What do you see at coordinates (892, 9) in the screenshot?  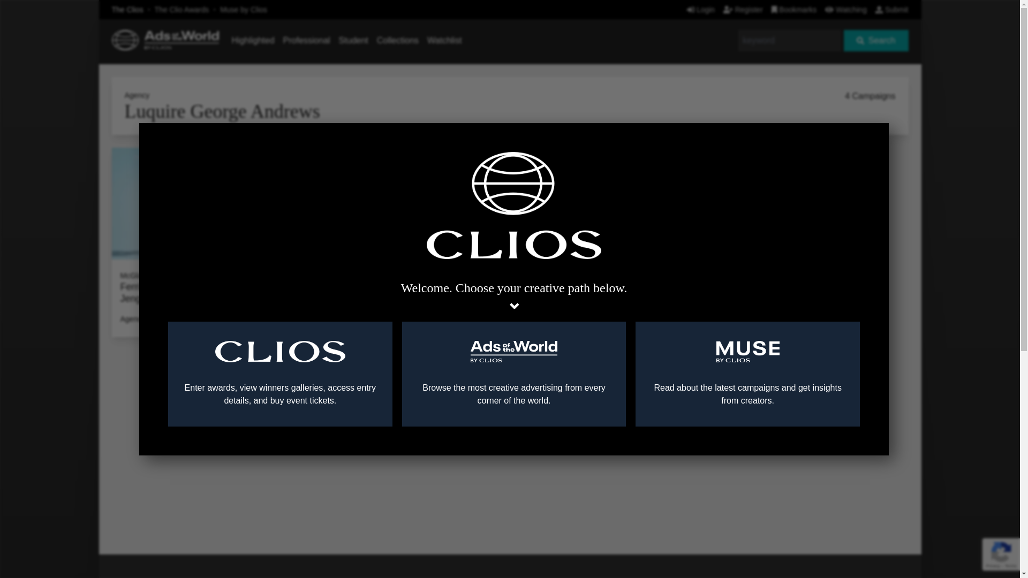 I see `Submit` at bounding box center [892, 9].